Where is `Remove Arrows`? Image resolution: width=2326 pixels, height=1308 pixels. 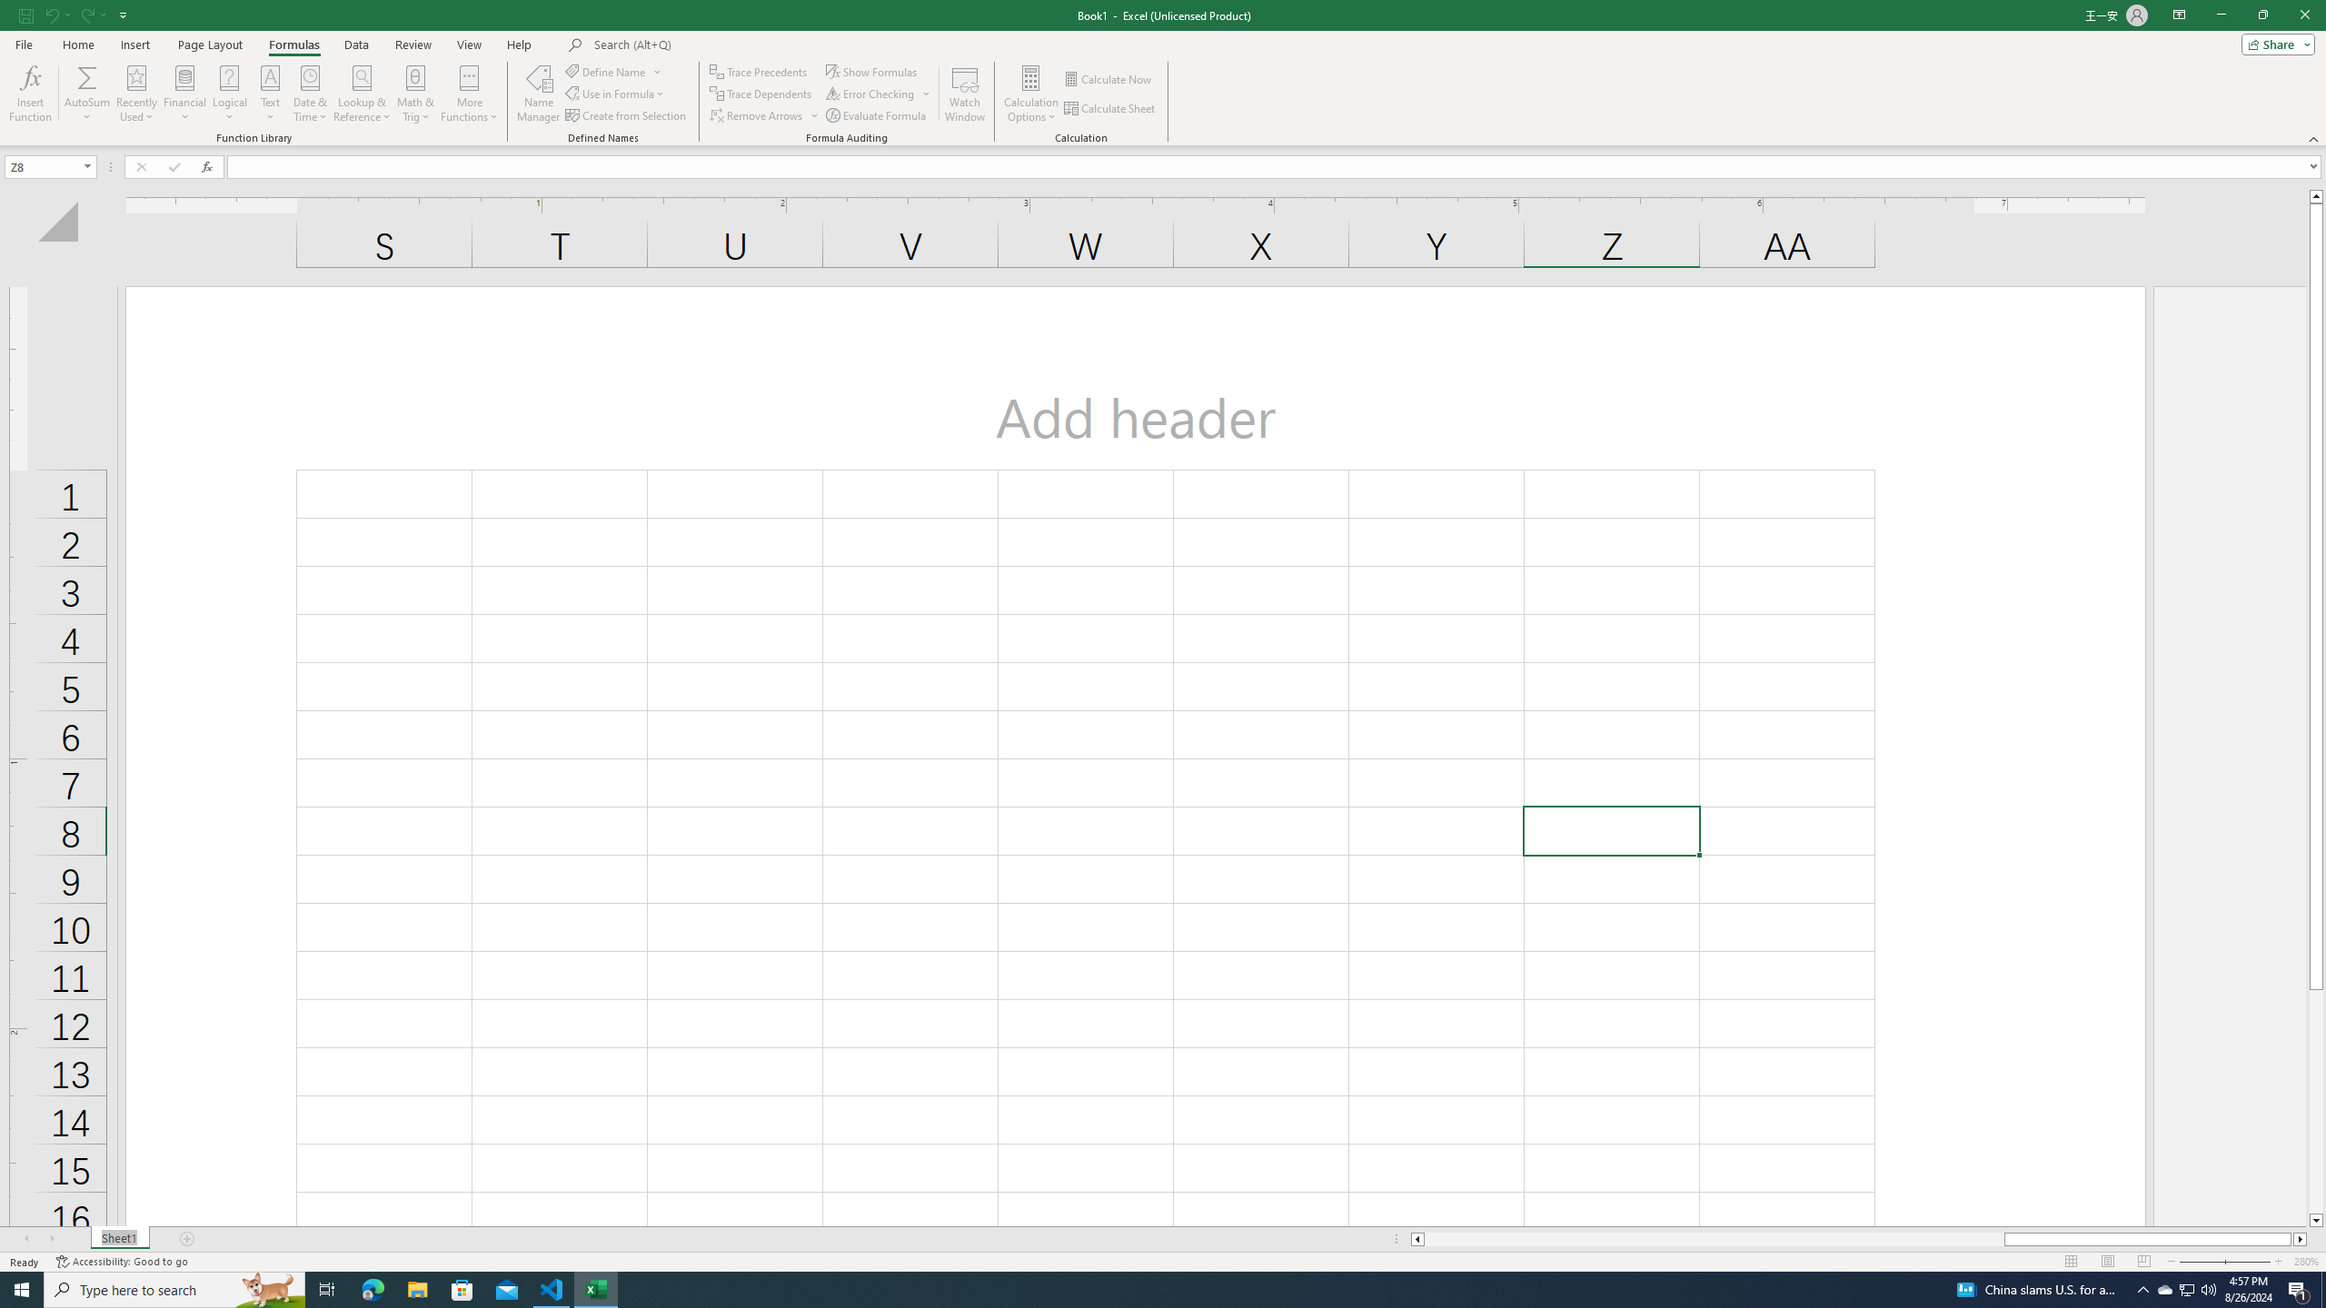 Remove Arrows is located at coordinates (765, 116).